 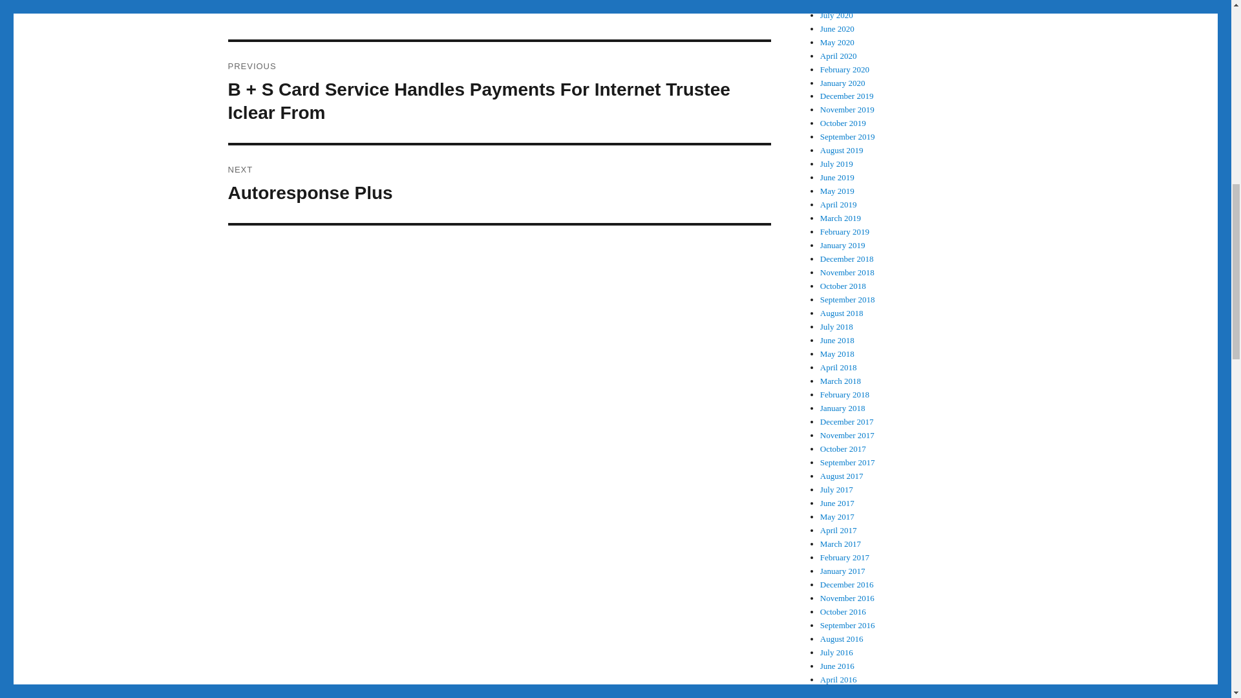 What do you see at coordinates (838, 43) in the screenshot?
I see `May 2020` at bounding box center [838, 43].